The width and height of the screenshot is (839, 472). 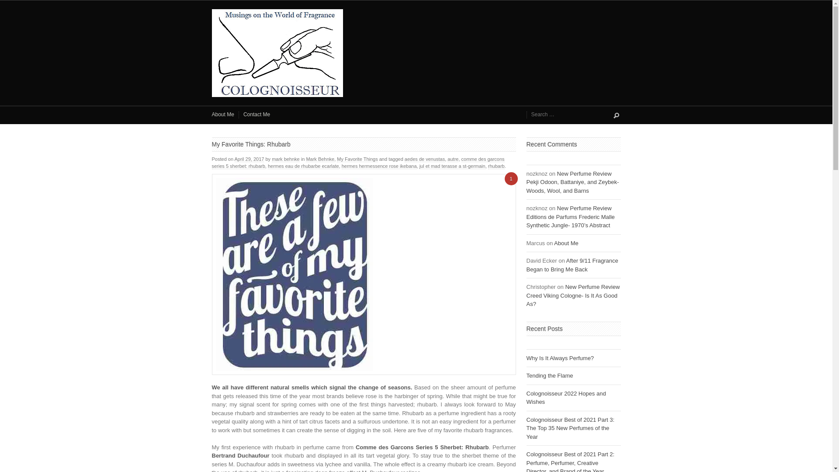 What do you see at coordinates (510, 179) in the screenshot?
I see `1` at bounding box center [510, 179].